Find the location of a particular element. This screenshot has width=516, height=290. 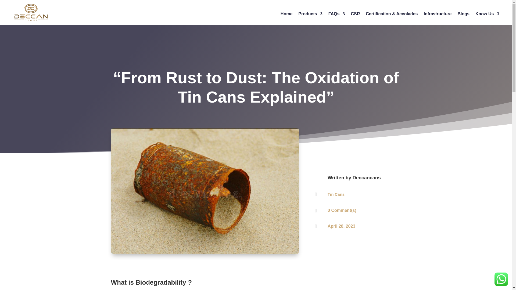

FAQs is located at coordinates (336, 16).